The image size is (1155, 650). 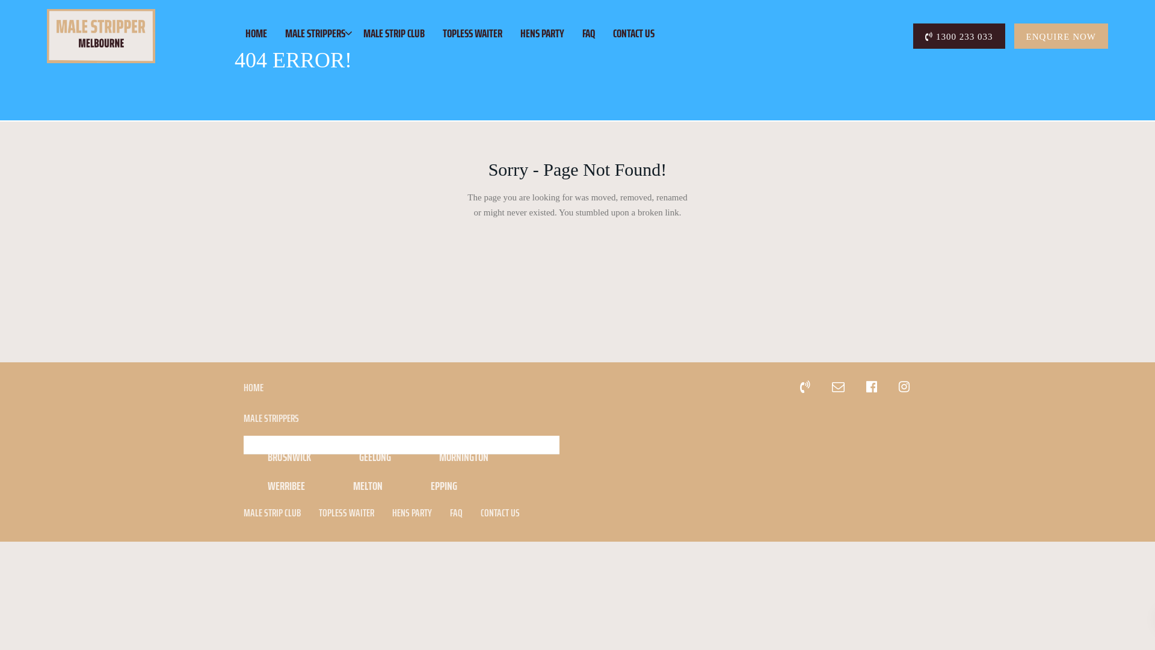 What do you see at coordinates (588, 33) in the screenshot?
I see `FAQ` at bounding box center [588, 33].